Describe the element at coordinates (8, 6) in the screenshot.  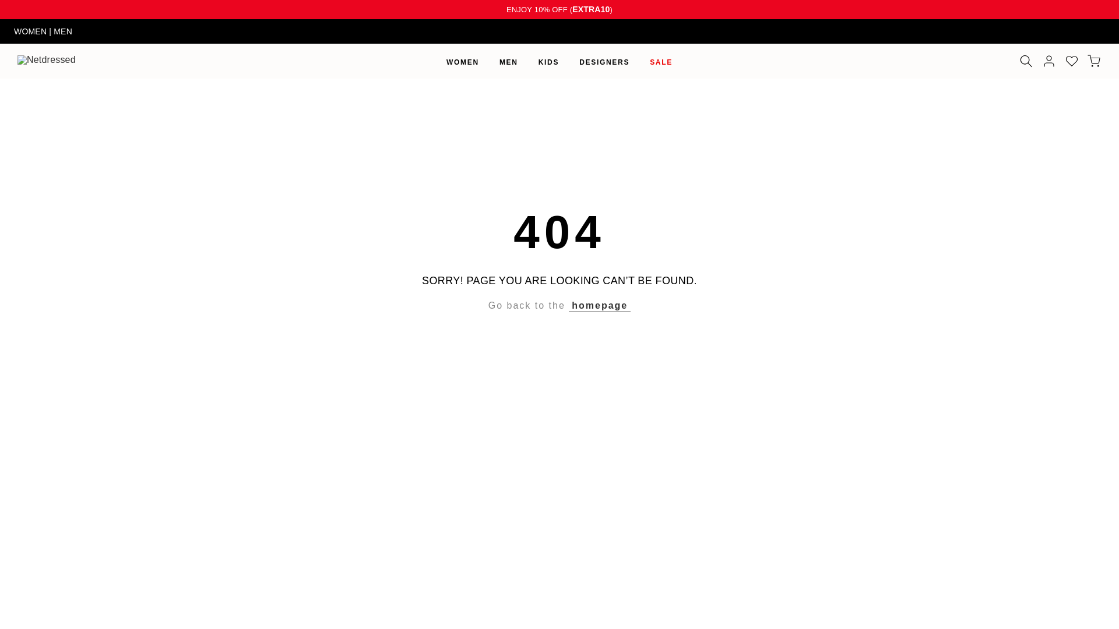
I see `Skip to content` at that location.